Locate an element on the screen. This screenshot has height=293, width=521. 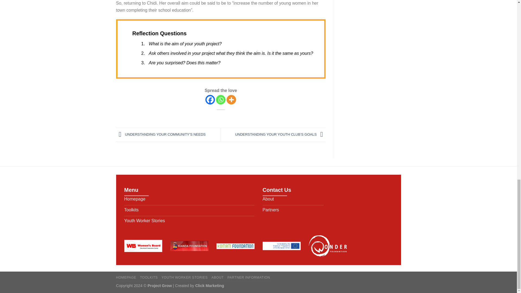
Whatsapp is located at coordinates (221, 99).